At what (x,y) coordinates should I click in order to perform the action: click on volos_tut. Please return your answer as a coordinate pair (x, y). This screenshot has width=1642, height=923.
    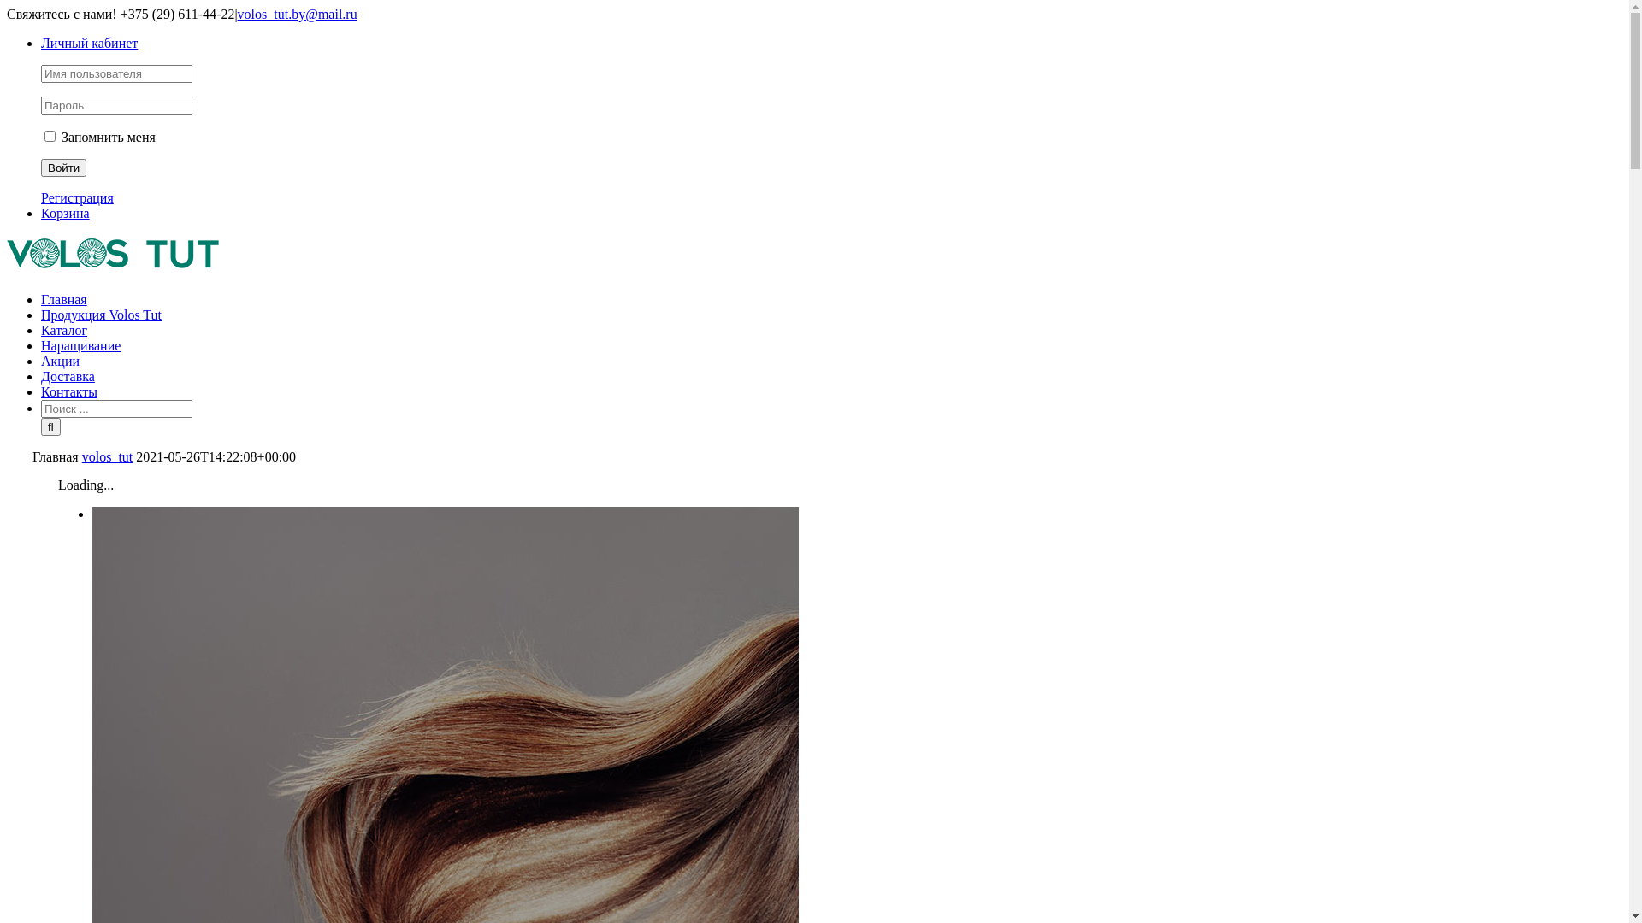
    Looking at the image, I should click on (108, 456).